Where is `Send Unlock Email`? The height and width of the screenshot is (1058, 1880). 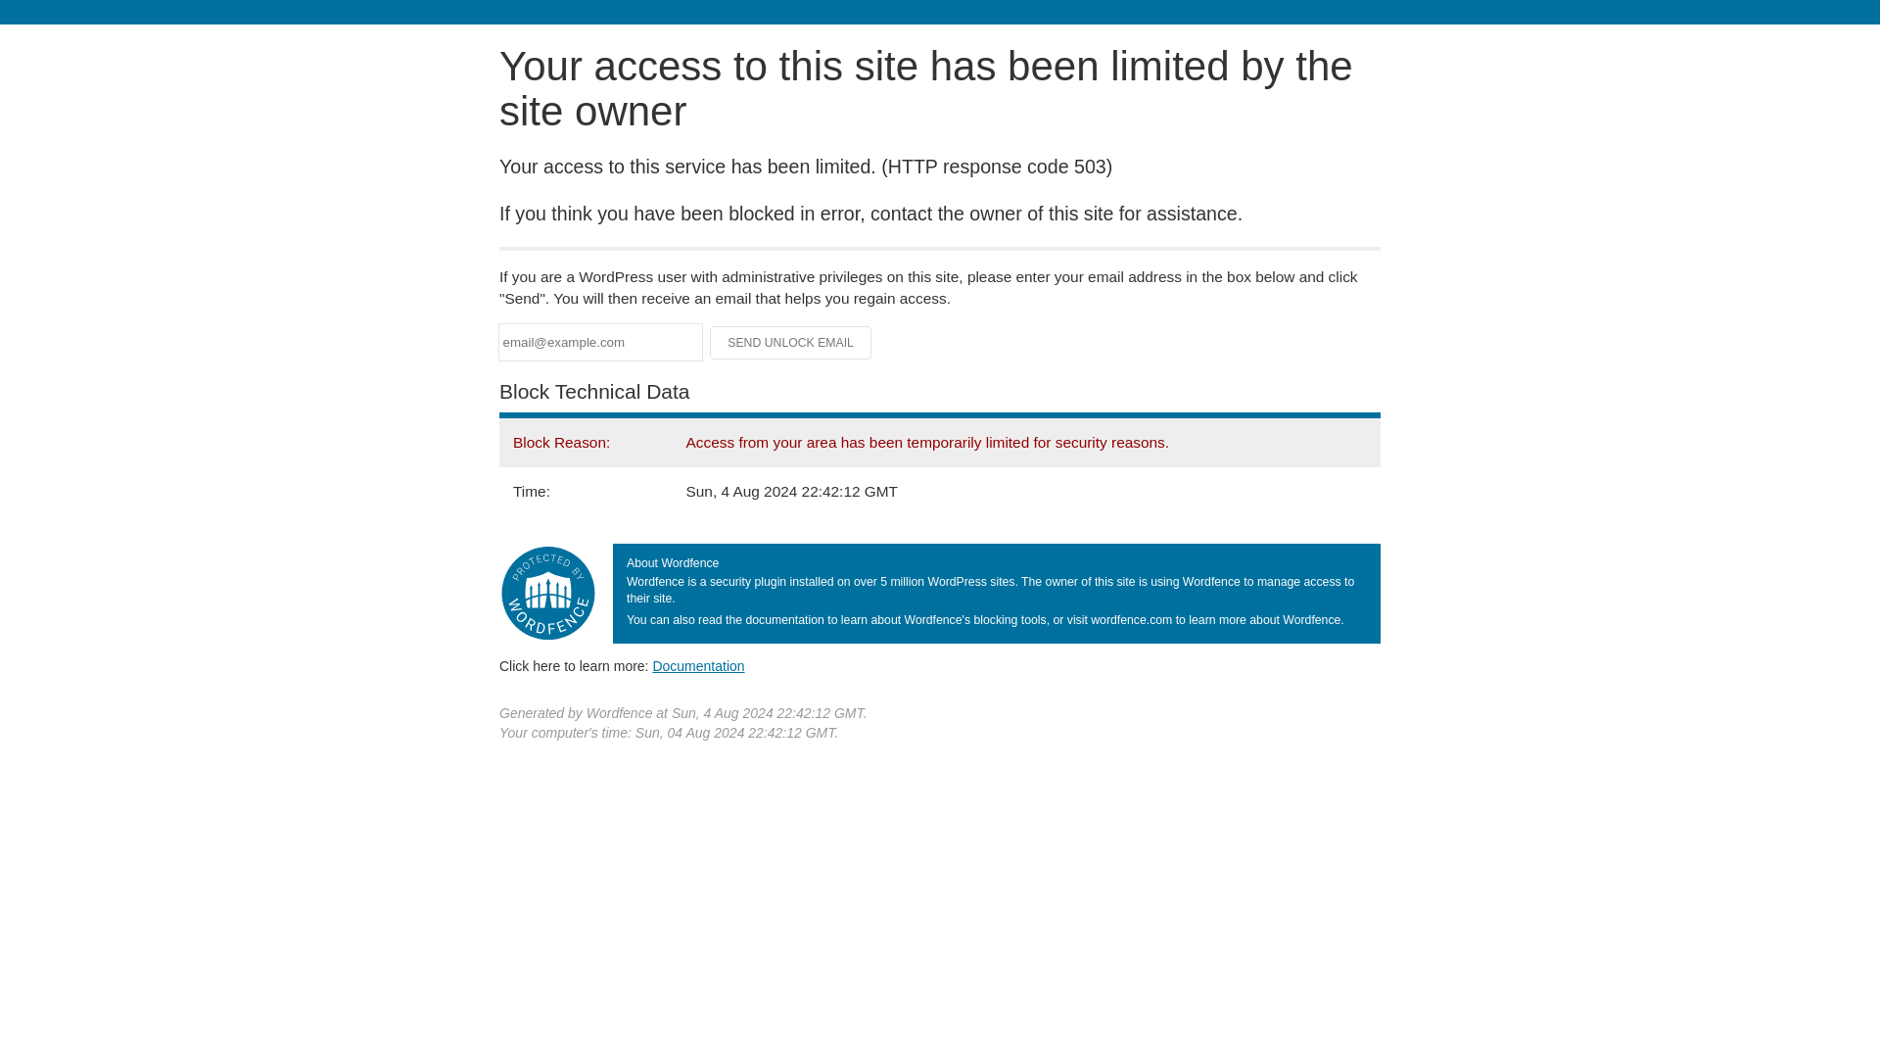
Send Unlock Email is located at coordinates (791, 343).